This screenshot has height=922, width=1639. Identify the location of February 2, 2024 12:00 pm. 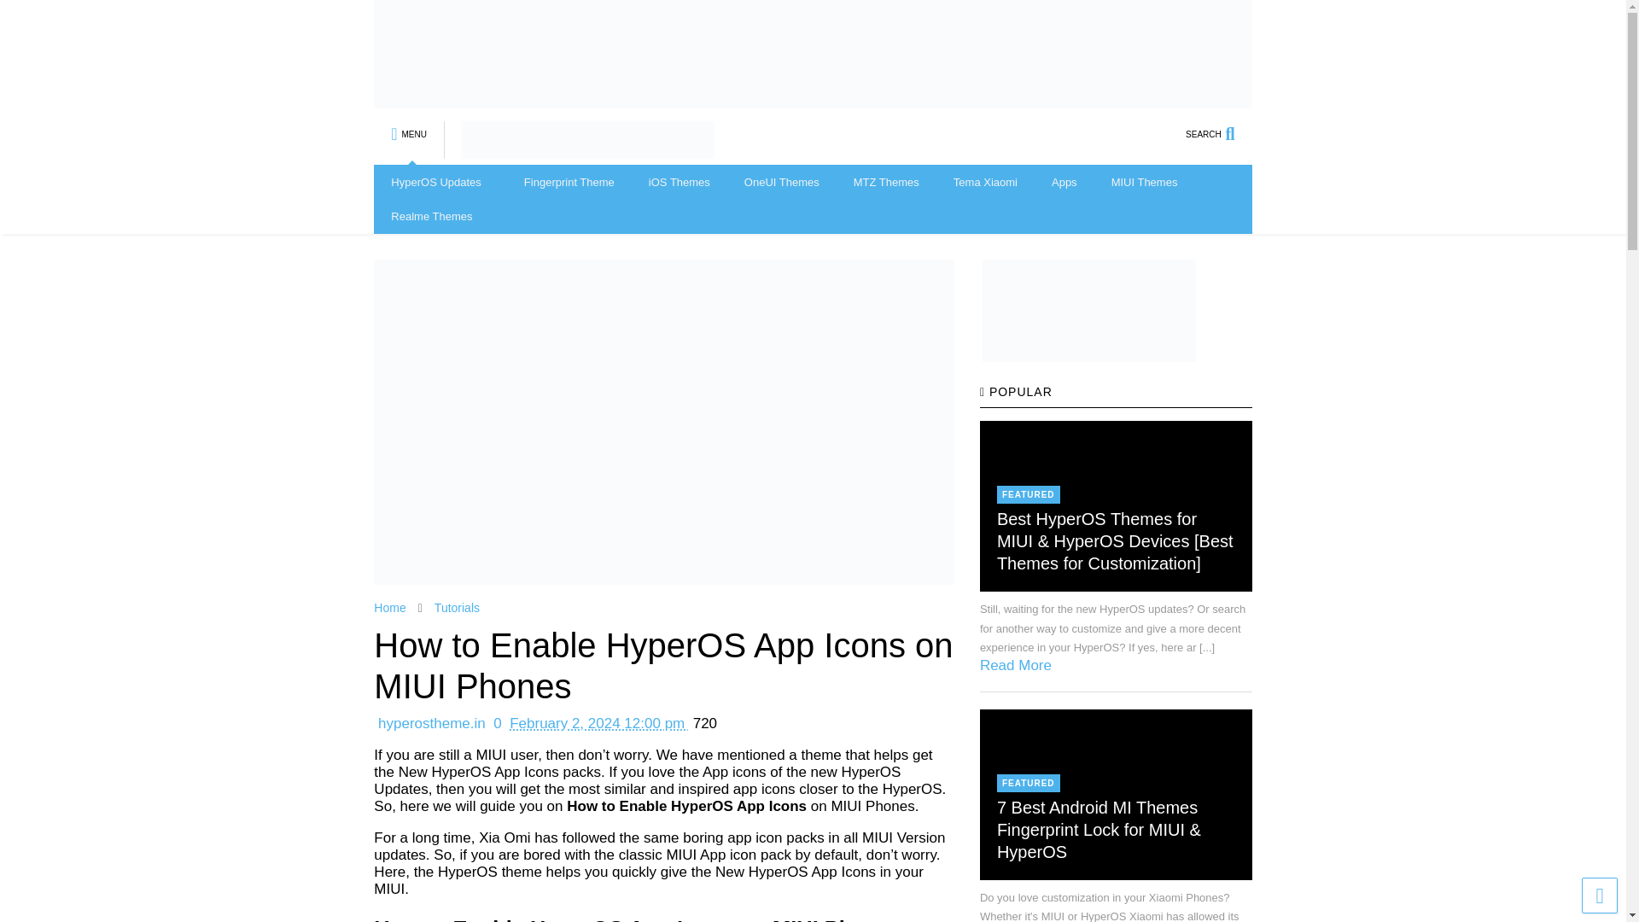
(596, 724).